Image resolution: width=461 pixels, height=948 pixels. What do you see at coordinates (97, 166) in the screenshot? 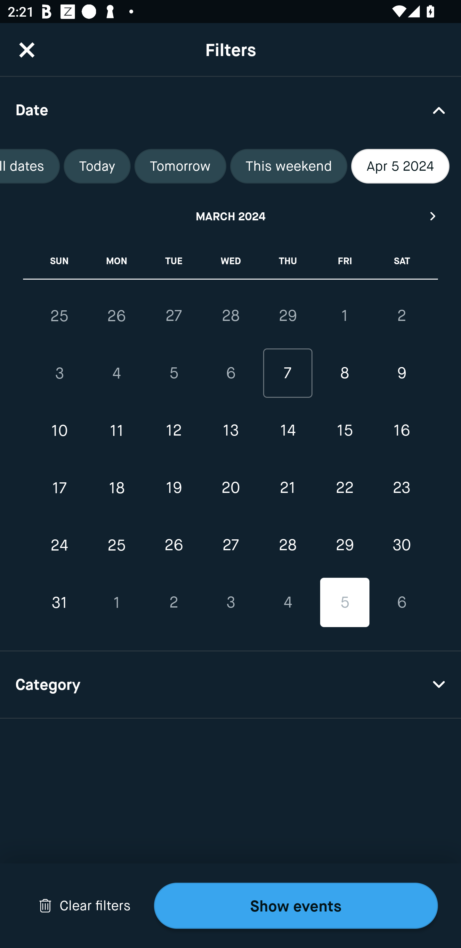
I see `Today` at bounding box center [97, 166].